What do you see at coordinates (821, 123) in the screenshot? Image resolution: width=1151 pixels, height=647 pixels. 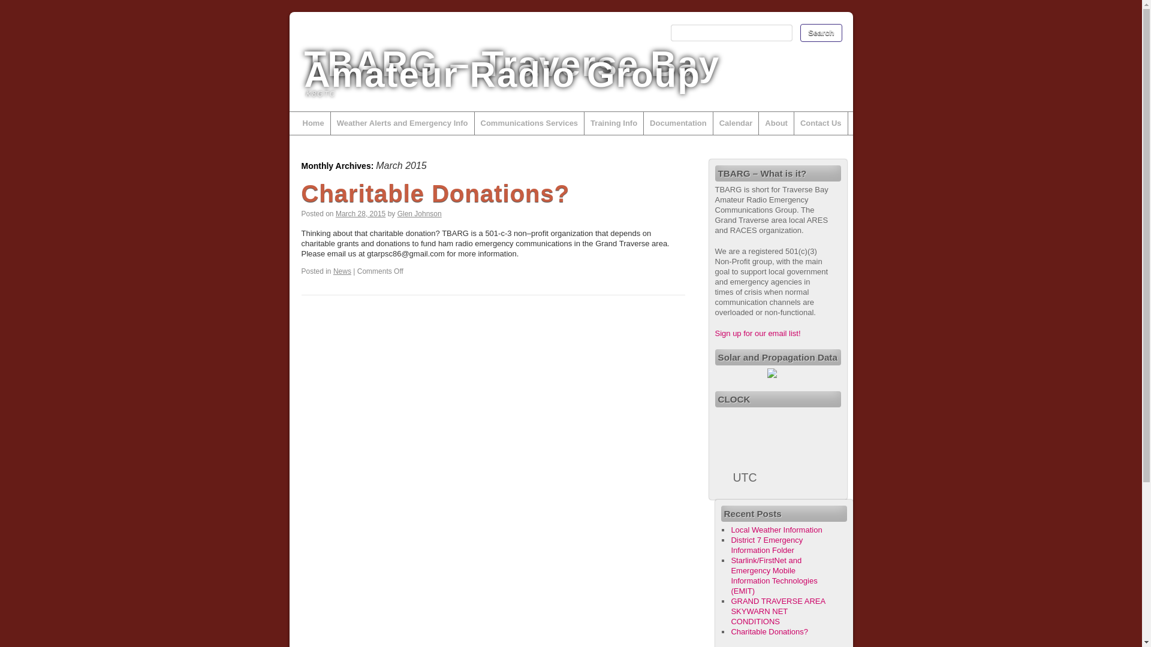 I see `Contact Us` at bounding box center [821, 123].